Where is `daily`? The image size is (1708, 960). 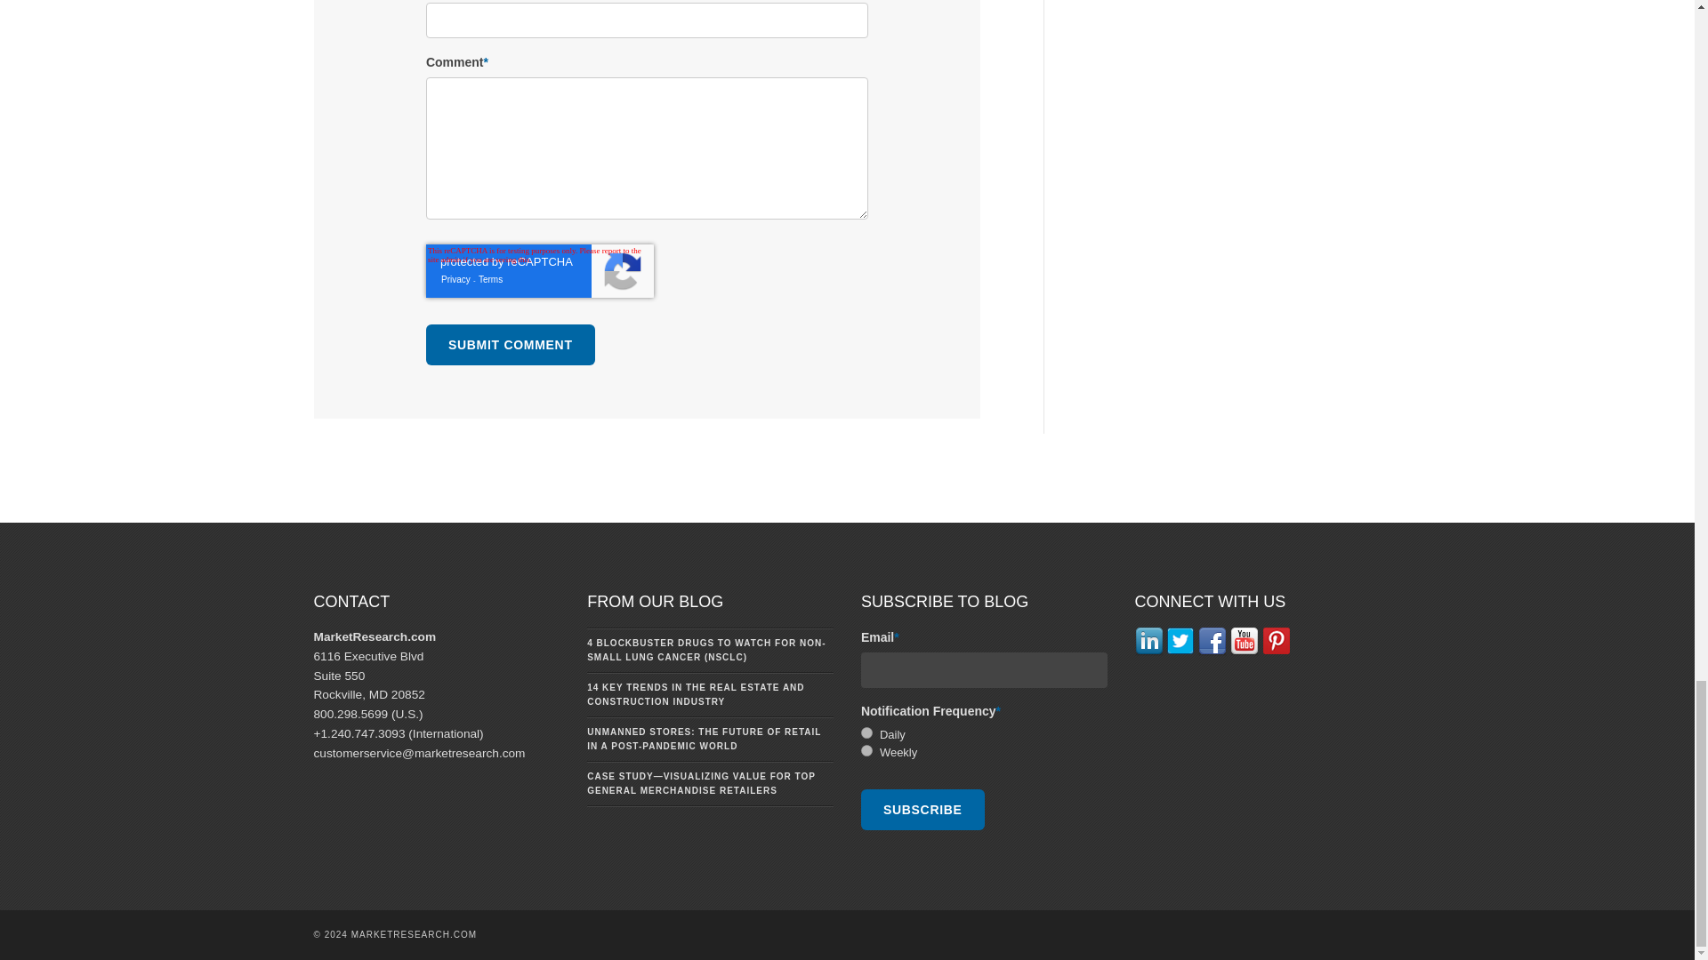
daily is located at coordinates (866, 732).